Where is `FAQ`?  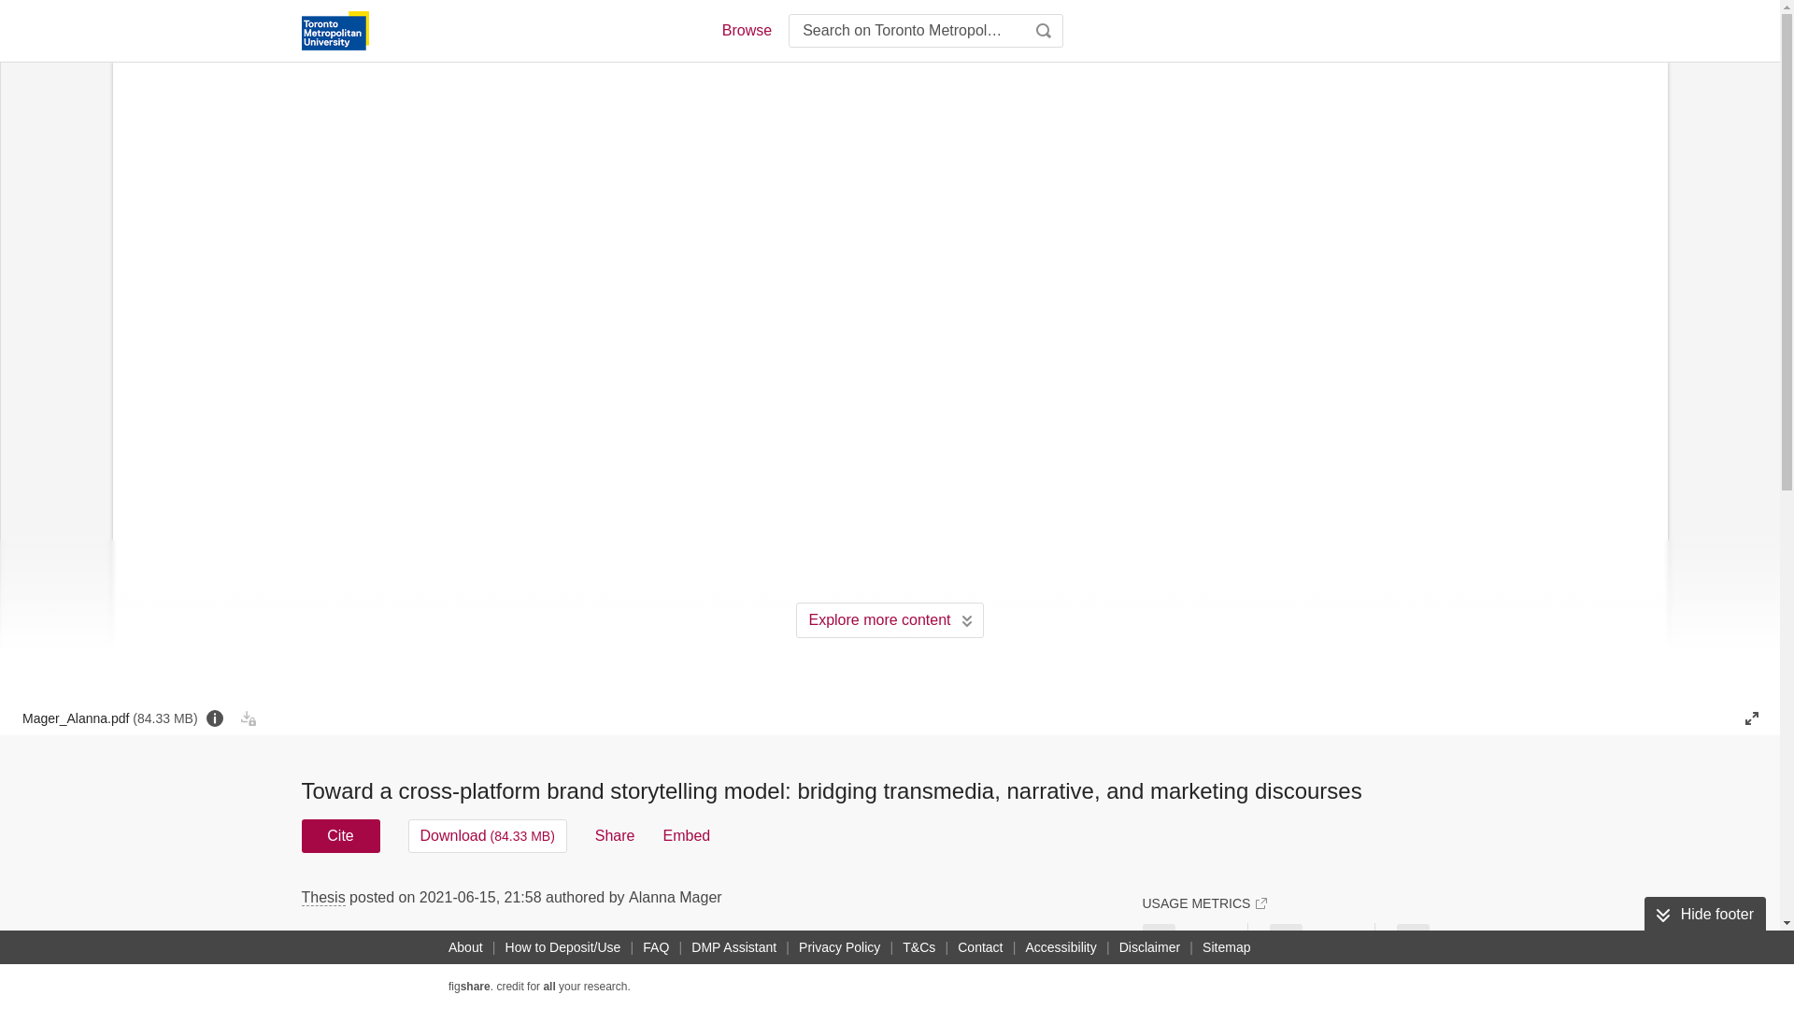
FAQ is located at coordinates (655, 947).